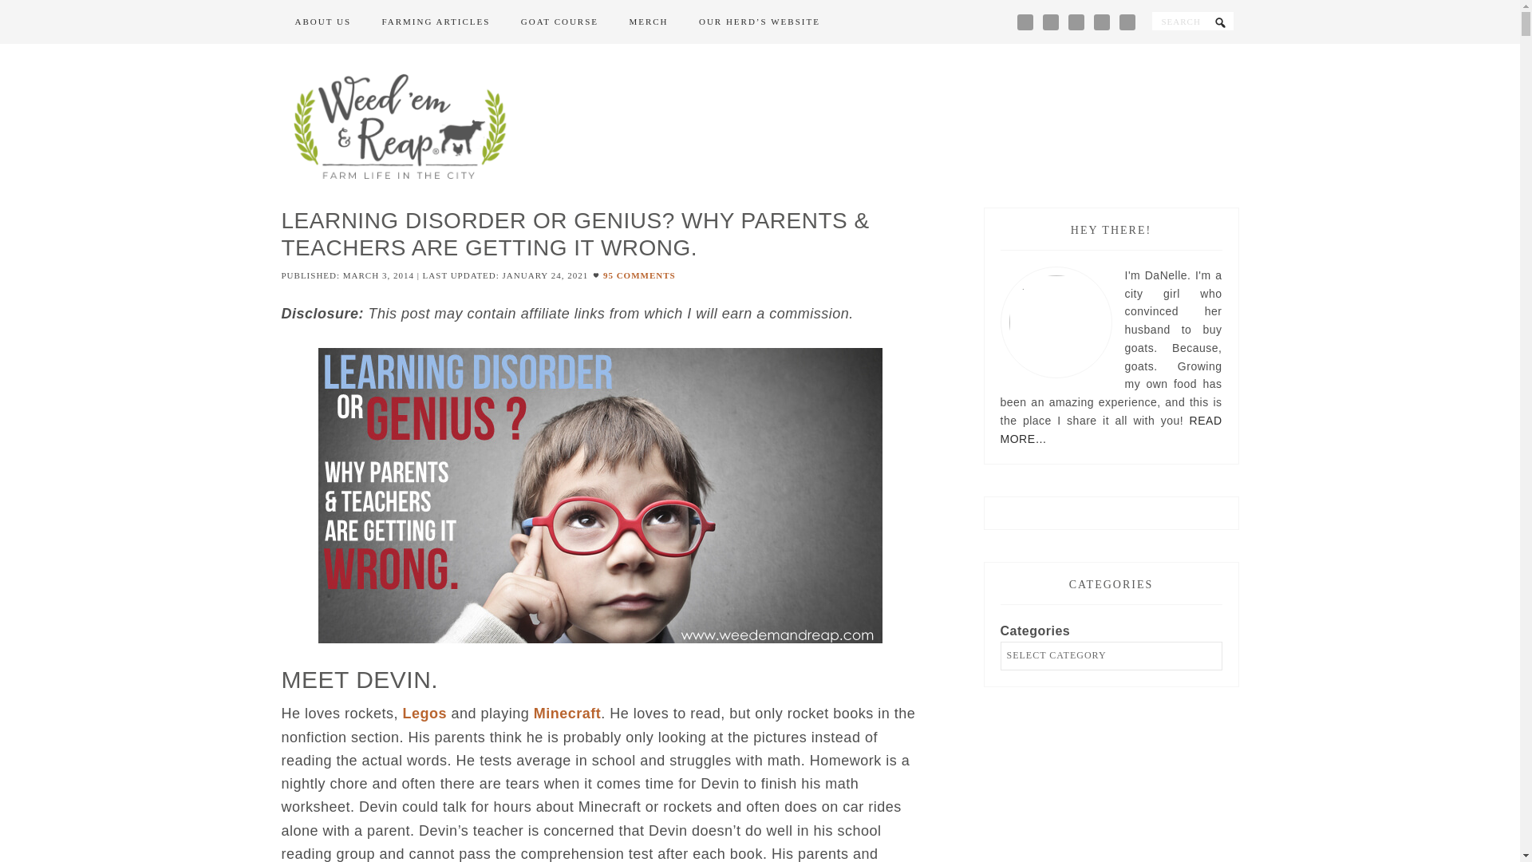 The height and width of the screenshot is (862, 1532). What do you see at coordinates (1127, 22) in the screenshot?
I see `YouTube` at bounding box center [1127, 22].